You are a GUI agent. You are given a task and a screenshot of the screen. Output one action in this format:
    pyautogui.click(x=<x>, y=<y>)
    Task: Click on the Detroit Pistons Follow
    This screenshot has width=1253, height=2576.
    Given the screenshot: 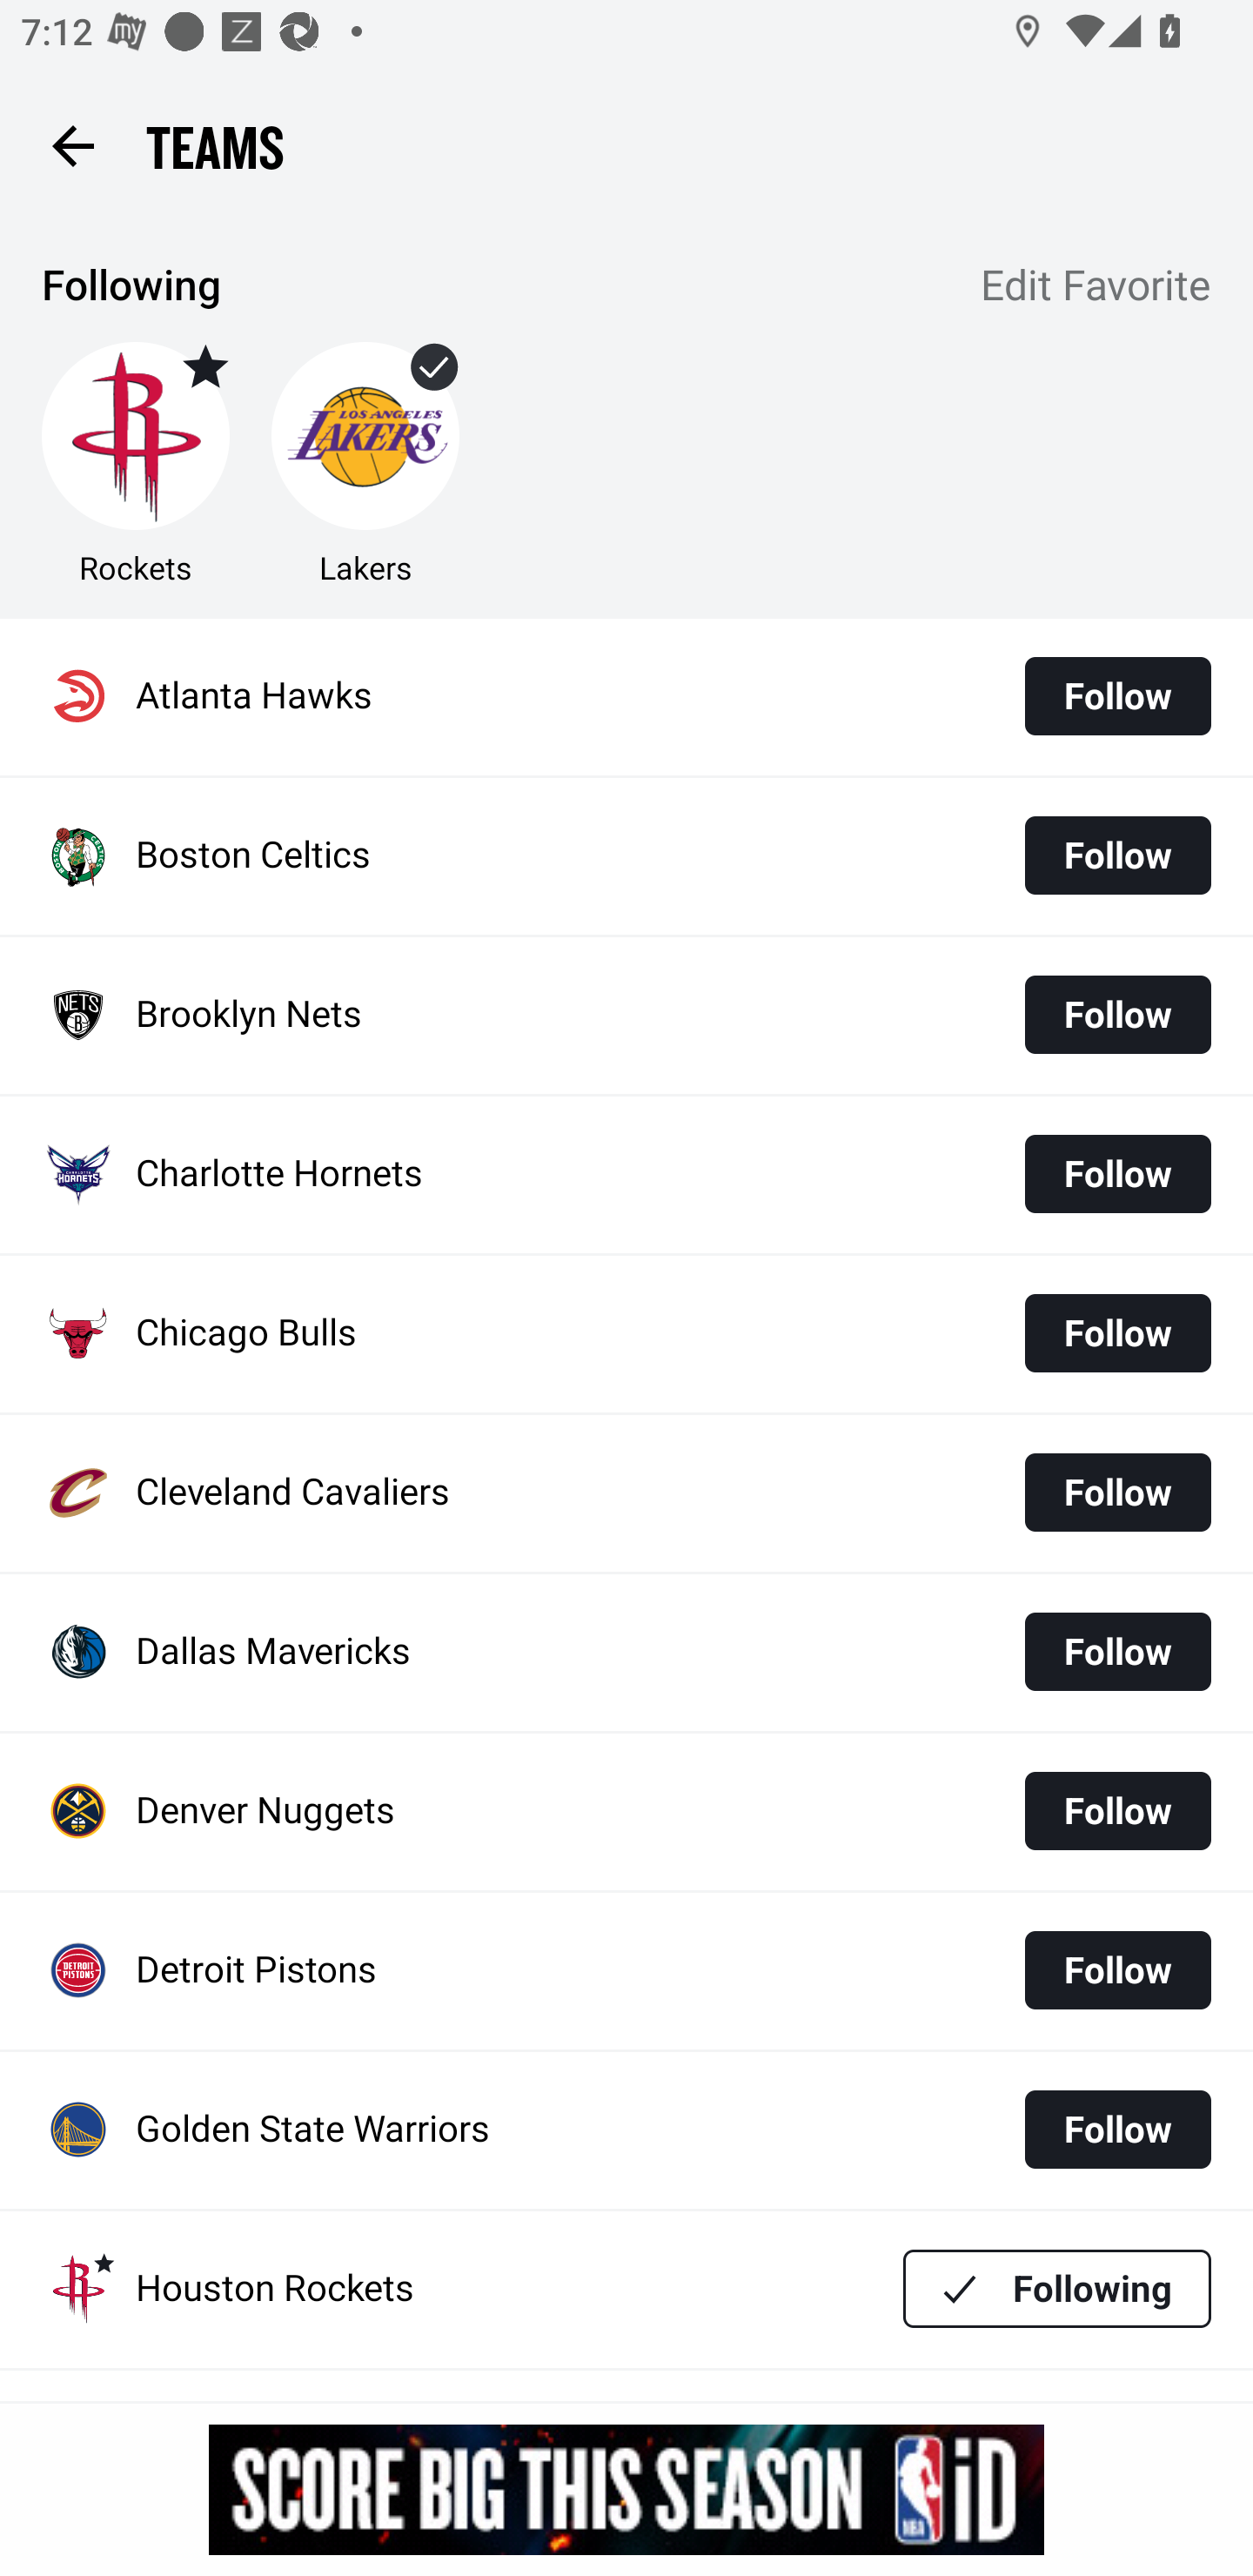 What is the action you would take?
    pyautogui.click(x=626, y=1972)
    